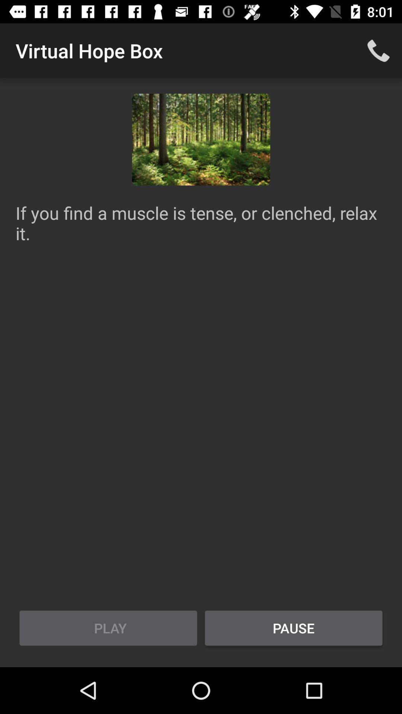  I want to click on select icon below the if you find, so click(294, 628).